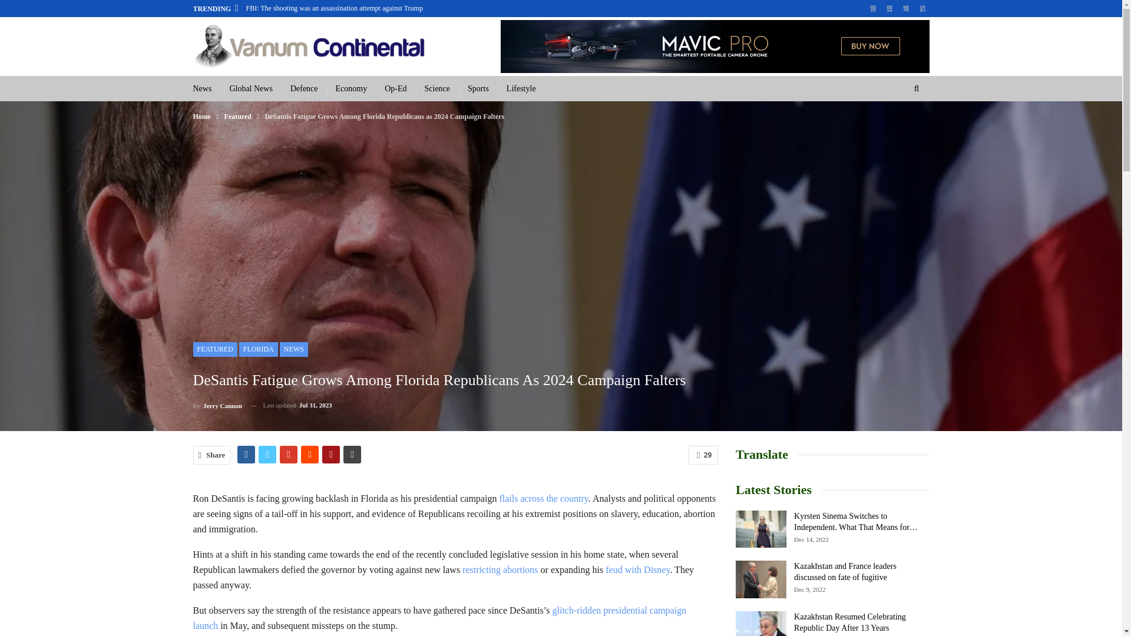 This screenshot has width=1131, height=636. Describe the element at coordinates (761, 579) in the screenshot. I see `Kazakhstan and France leaders discussed on fate of fugitive` at that location.